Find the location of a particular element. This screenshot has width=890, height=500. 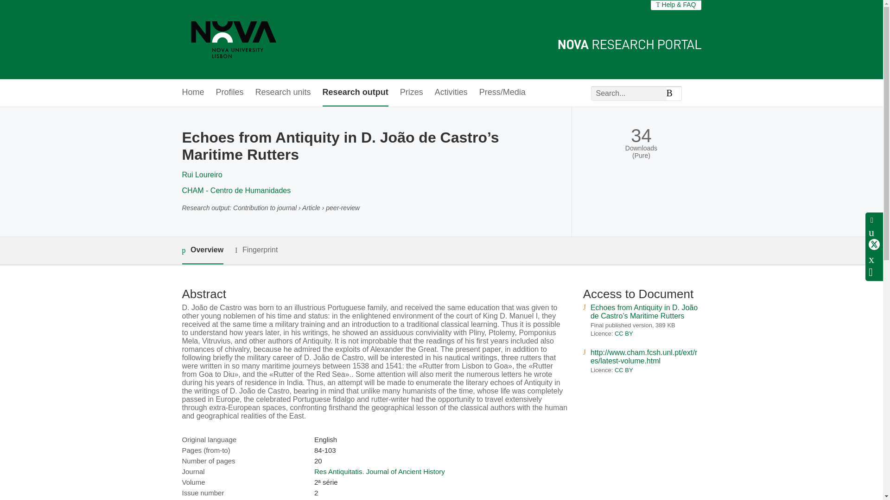

Rui Loureiro is located at coordinates (201, 175).